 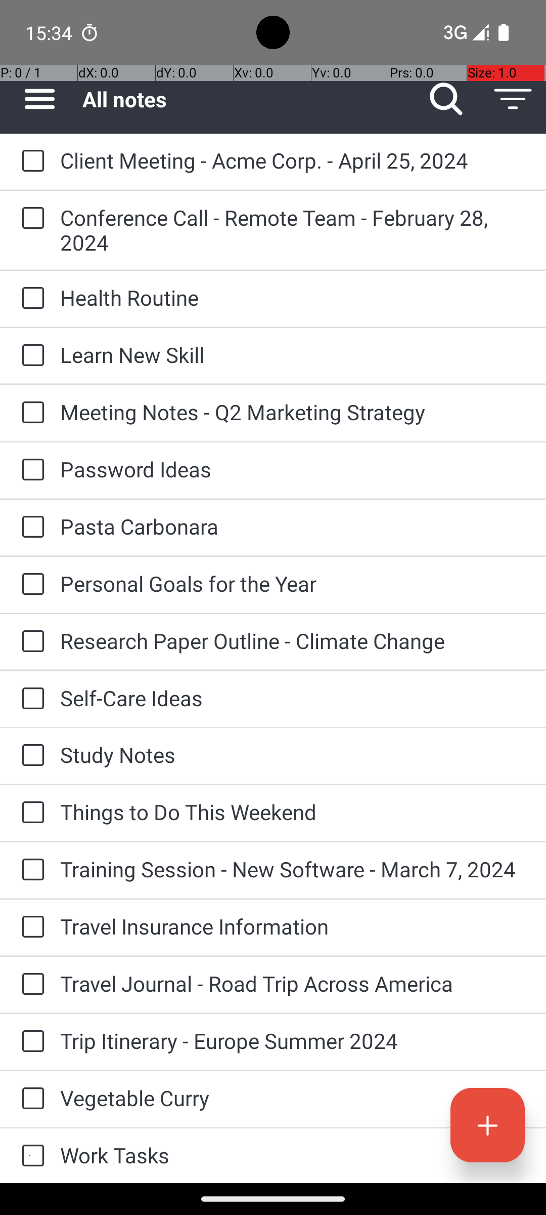 I want to click on to-do: Travel Insurance Information, so click(x=30, y=927).